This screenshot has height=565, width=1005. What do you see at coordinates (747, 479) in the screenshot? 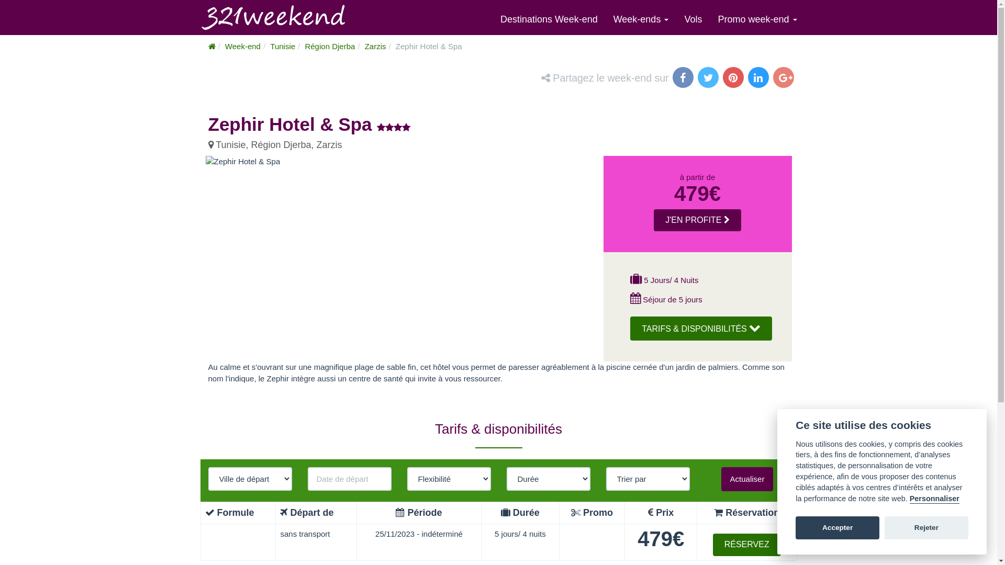
I see `Actualiser` at bounding box center [747, 479].